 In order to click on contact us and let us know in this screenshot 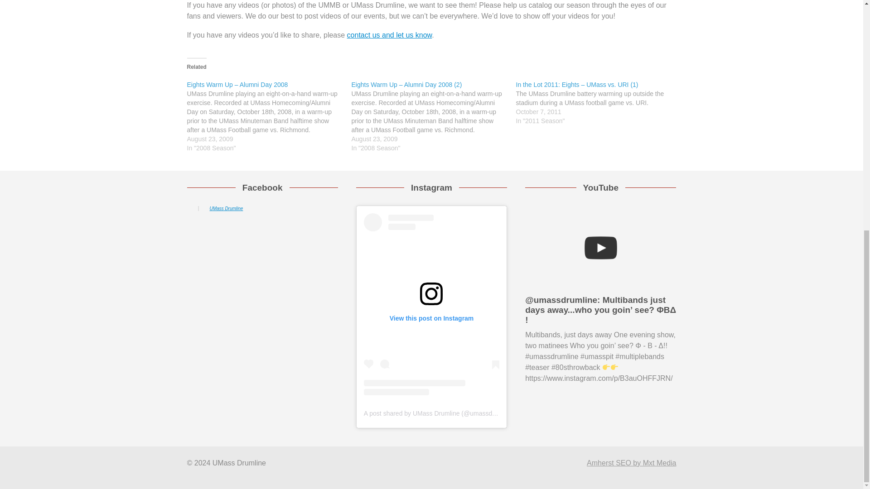, I will do `click(390, 34)`.